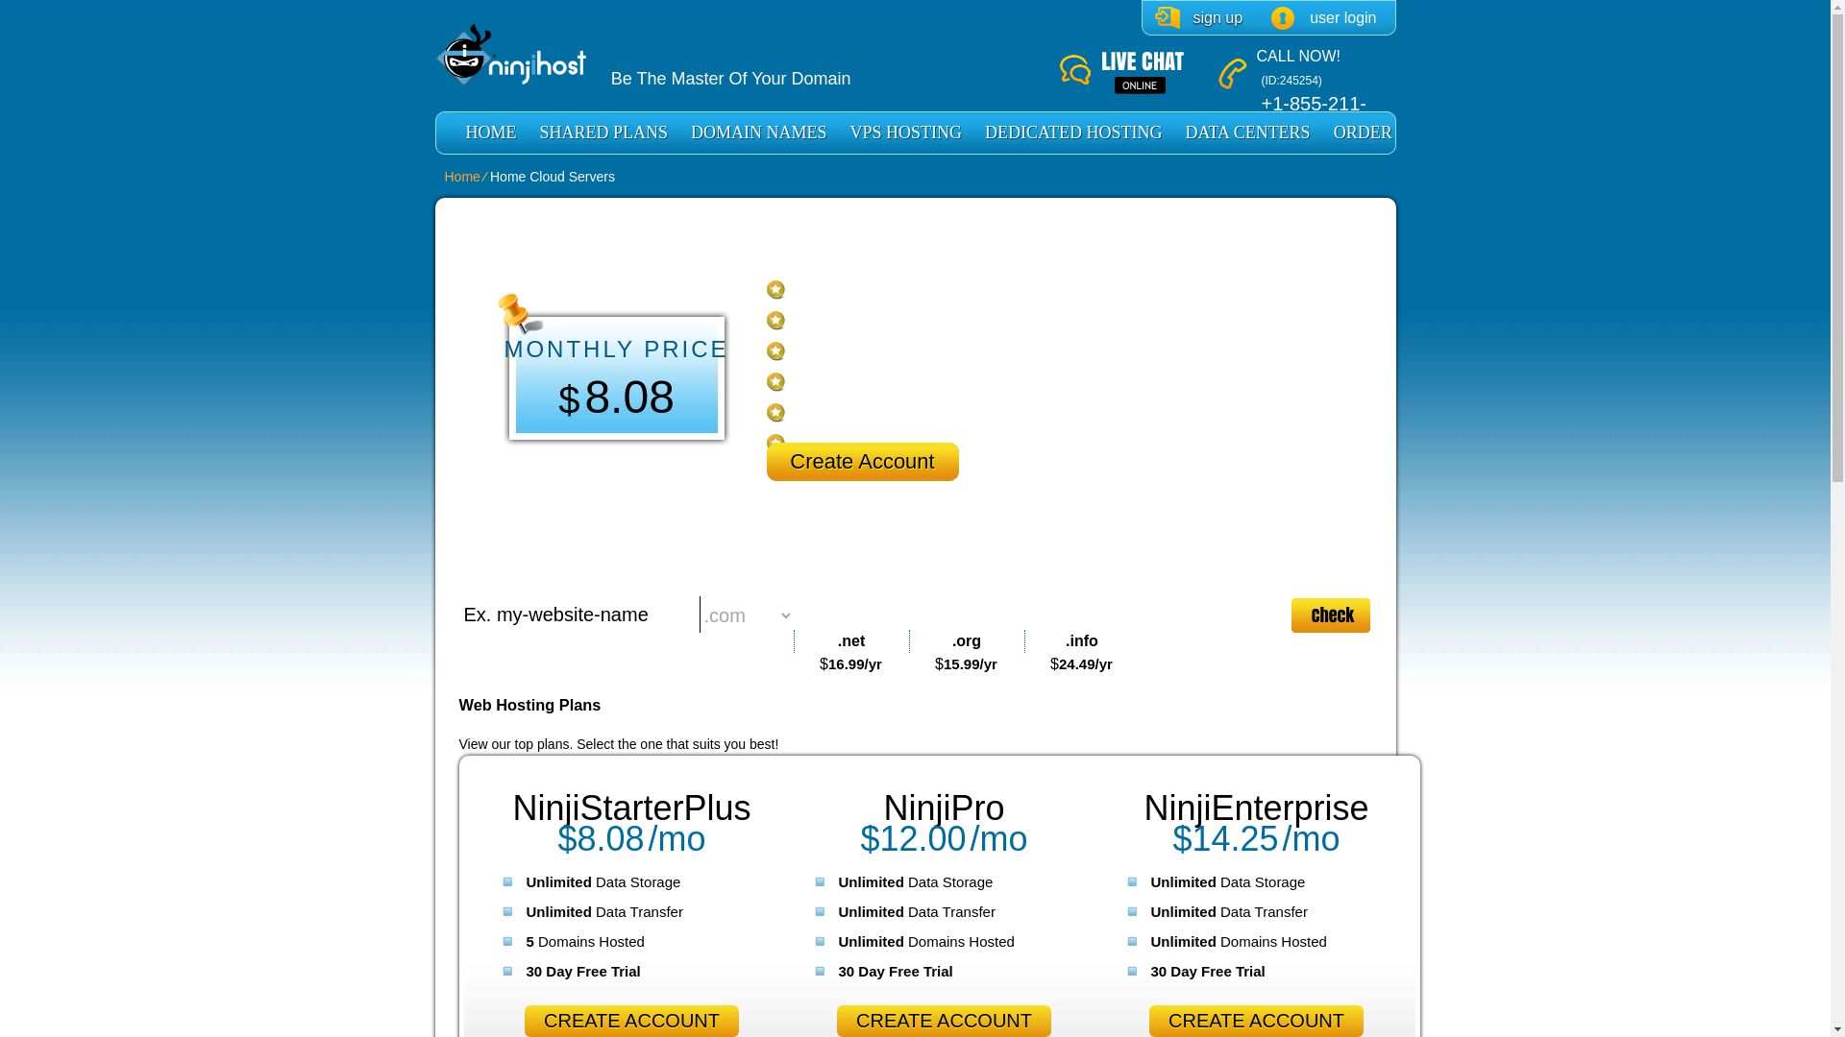 Image resolution: width=1845 pixels, height=1037 pixels. What do you see at coordinates (944, 807) in the screenshot?
I see `NinjiPro` at bounding box center [944, 807].